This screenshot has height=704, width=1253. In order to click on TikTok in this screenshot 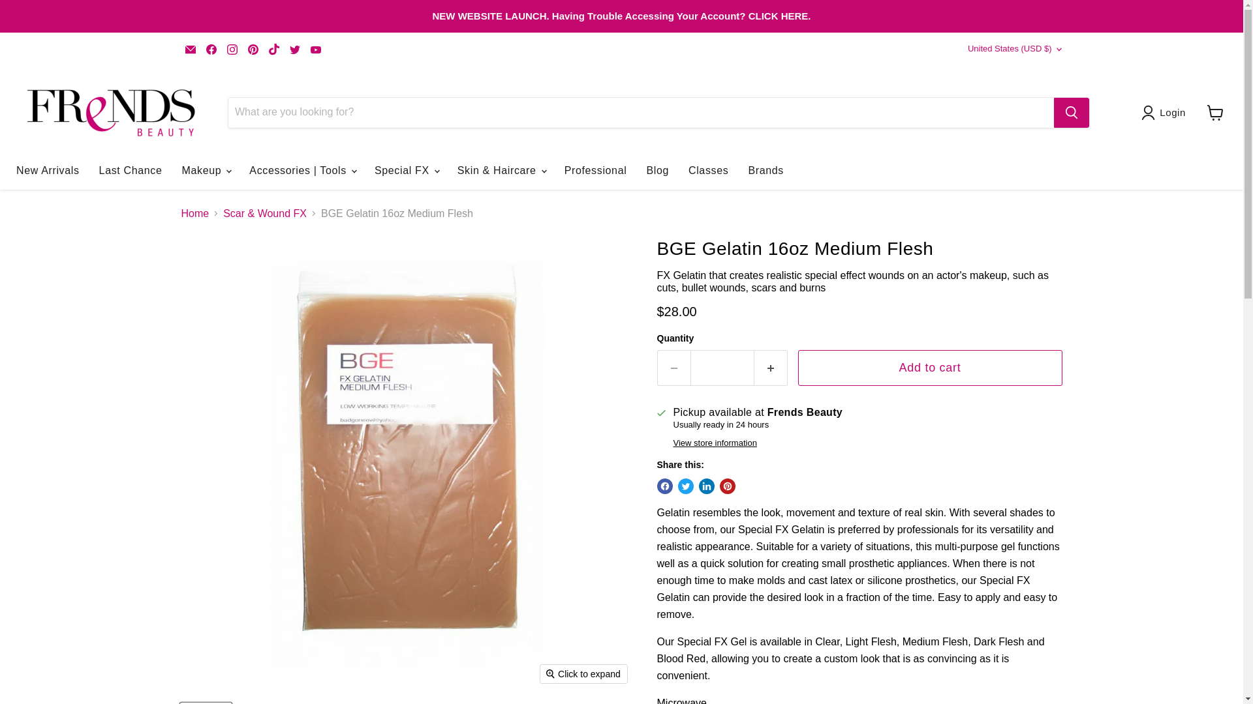, I will do `click(273, 49)`.